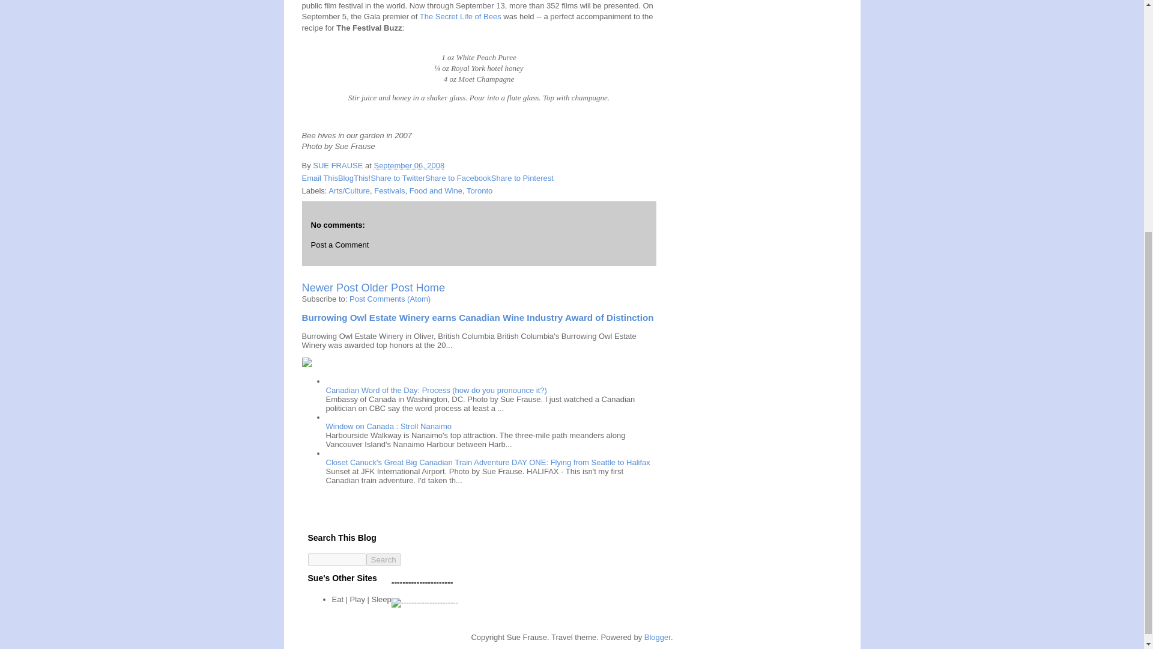 The height and width of the screenshot is (649, 1153). What do you see at coordinates (388, 427) in the screenshot?
I see `Window on Canada : Stroll Nanaimo` at bounding box center [388, 427].